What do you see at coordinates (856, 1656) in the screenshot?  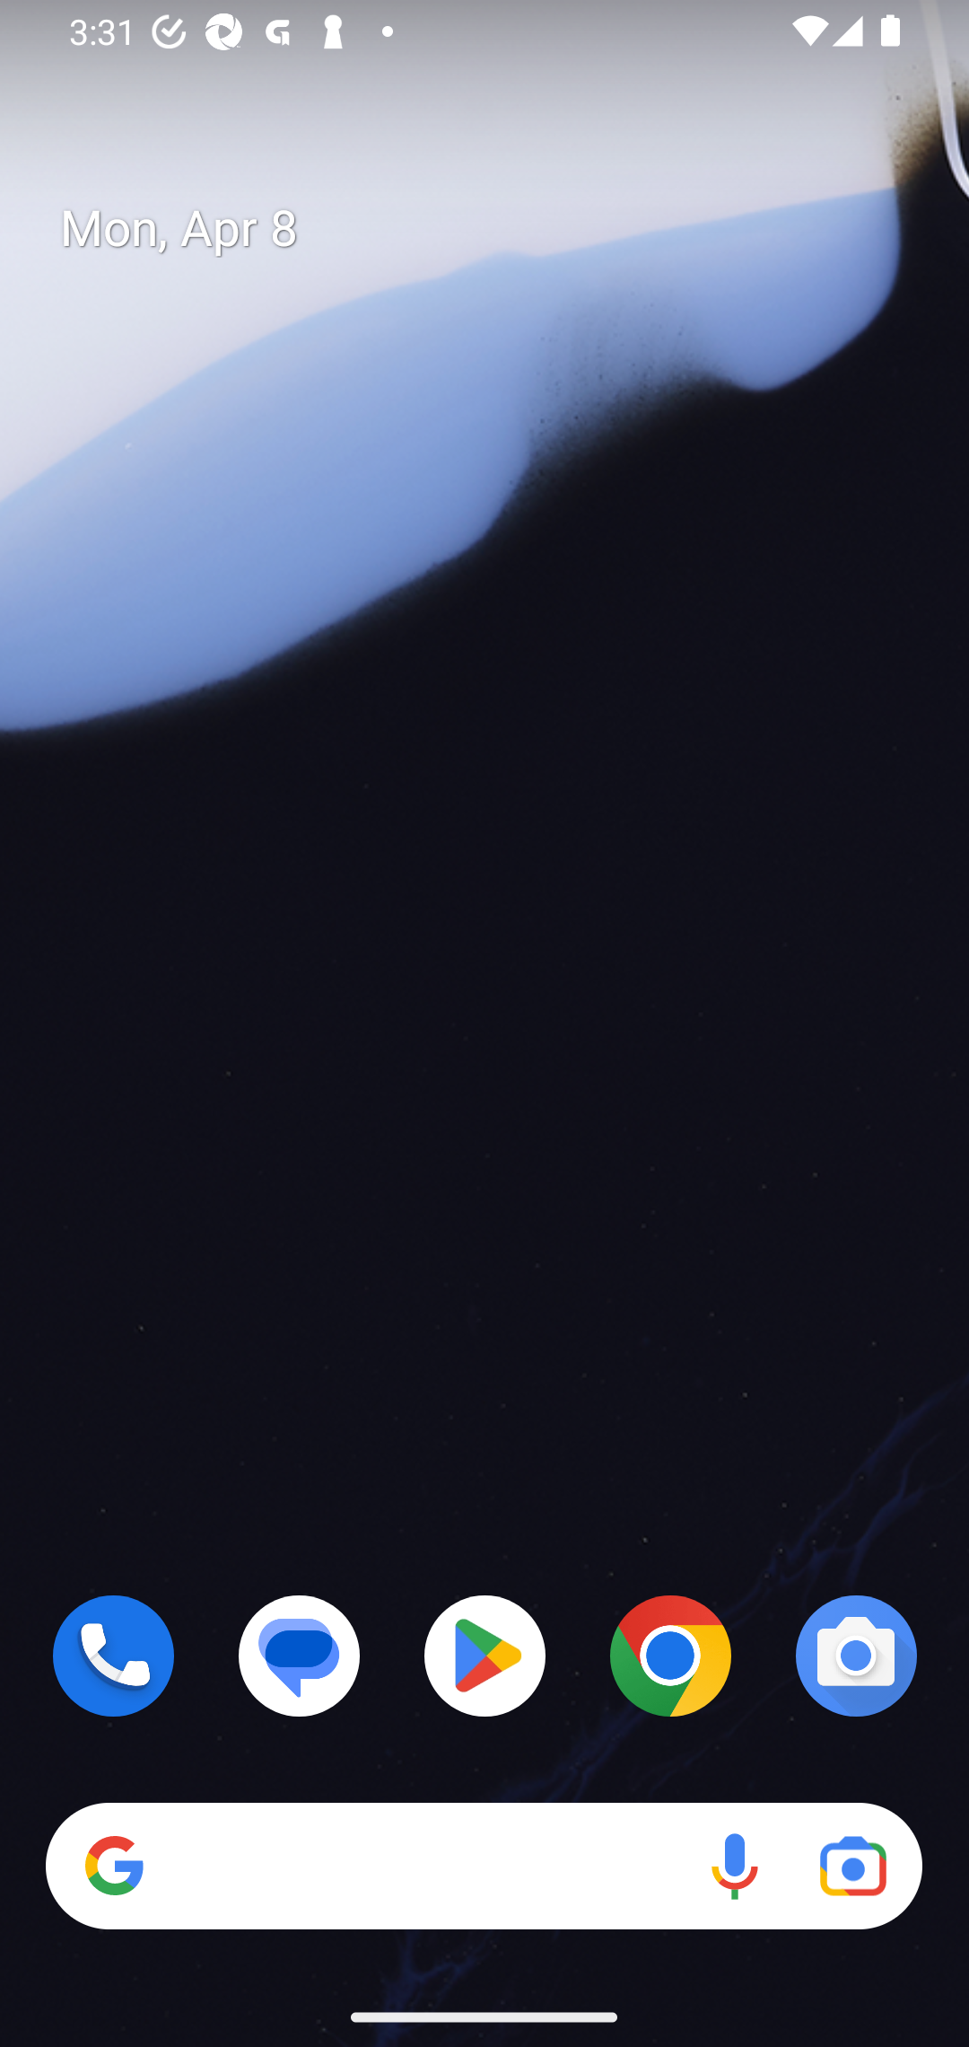 I see `Camera` at bounding box center [856, 1656].